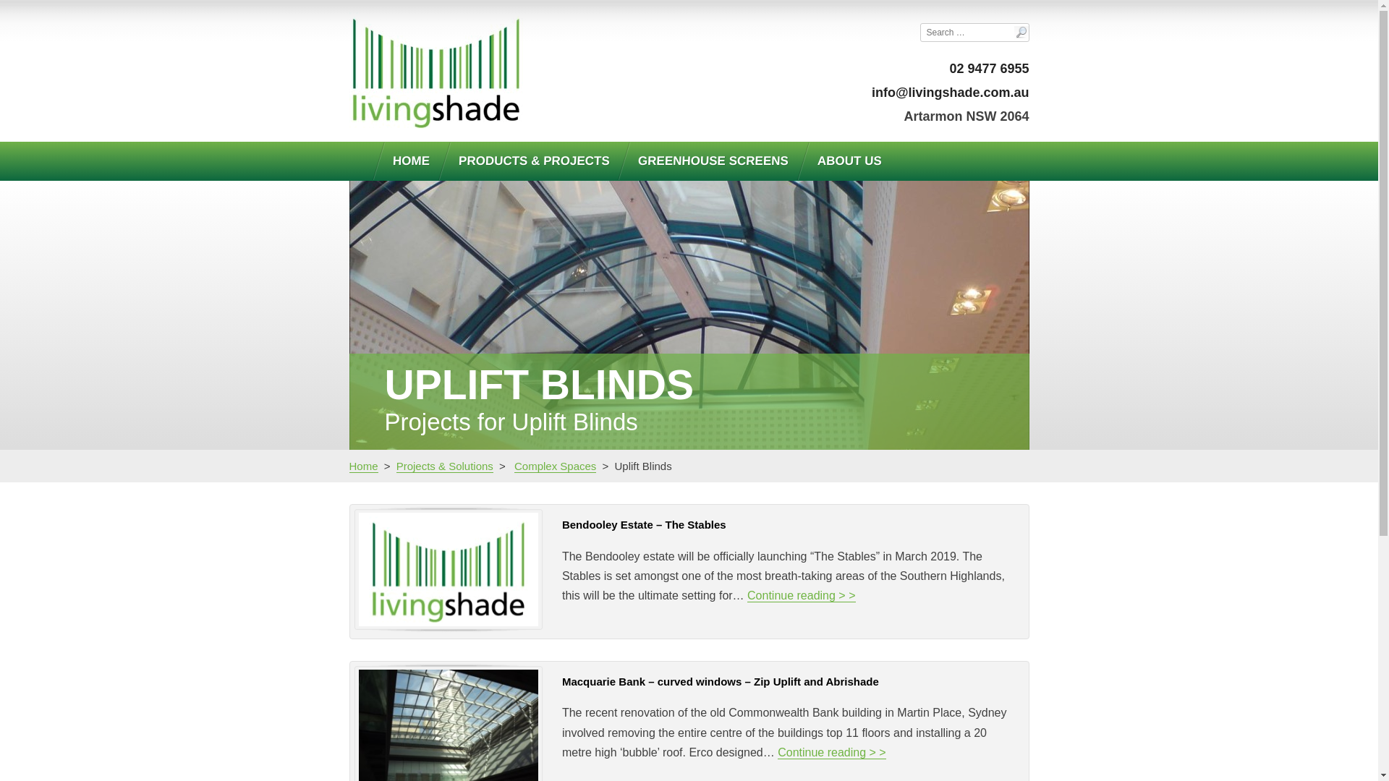 The height and width of the screenshot is (781, 1389). Describe the element at coordinates (989, 69) in the screenshot. I see `02 9477 6955` at that location.